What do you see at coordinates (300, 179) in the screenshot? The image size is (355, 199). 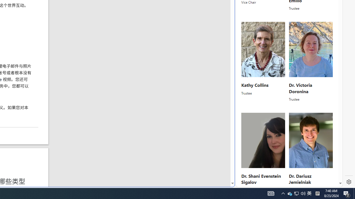 I see `Dr. Dariusz Jemielniak` at bounding box center [300, 179].